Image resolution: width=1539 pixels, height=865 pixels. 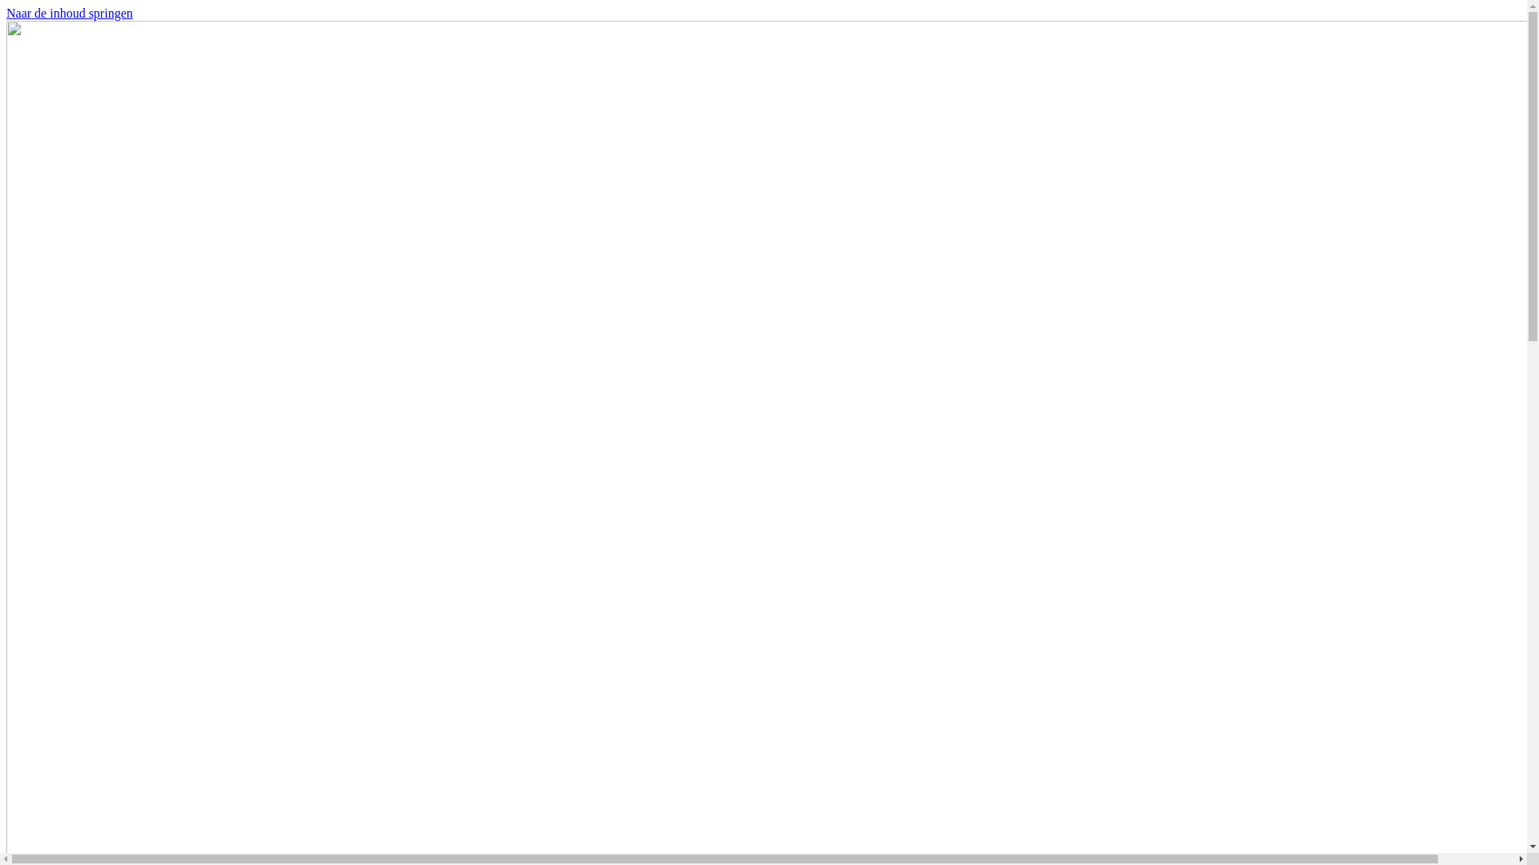 I want to click on Naar de inhoud springen, so click(x=70, y=13).